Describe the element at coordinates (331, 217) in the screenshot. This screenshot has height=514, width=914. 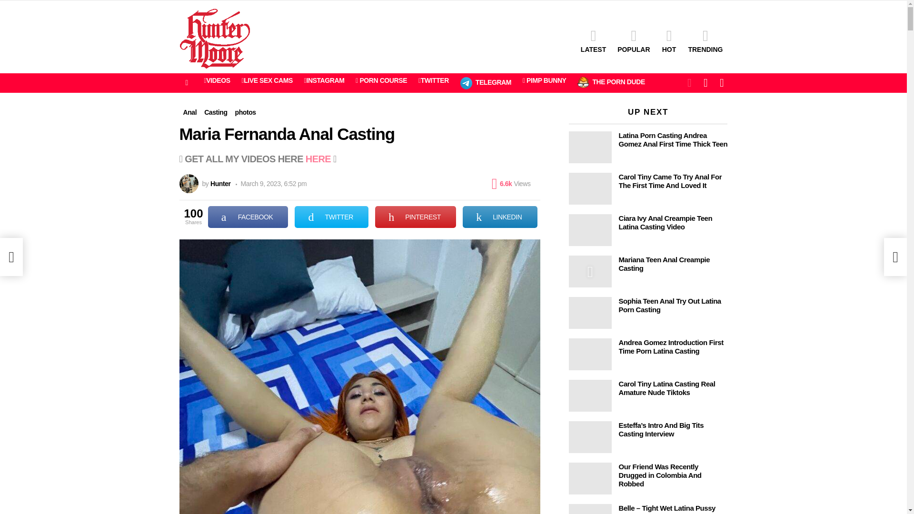
I see `TWITTER` at that location.